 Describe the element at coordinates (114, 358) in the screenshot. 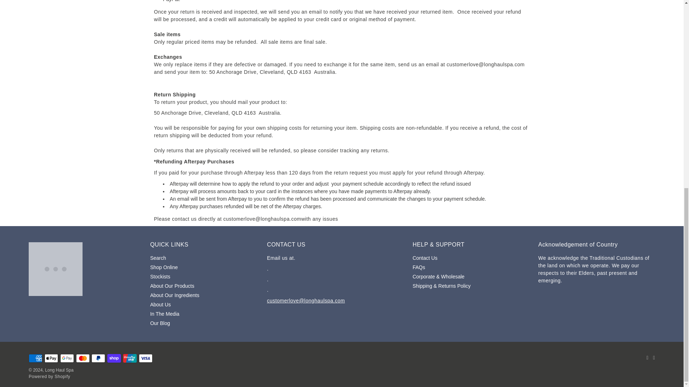

I see `Shop Pay` at that location.